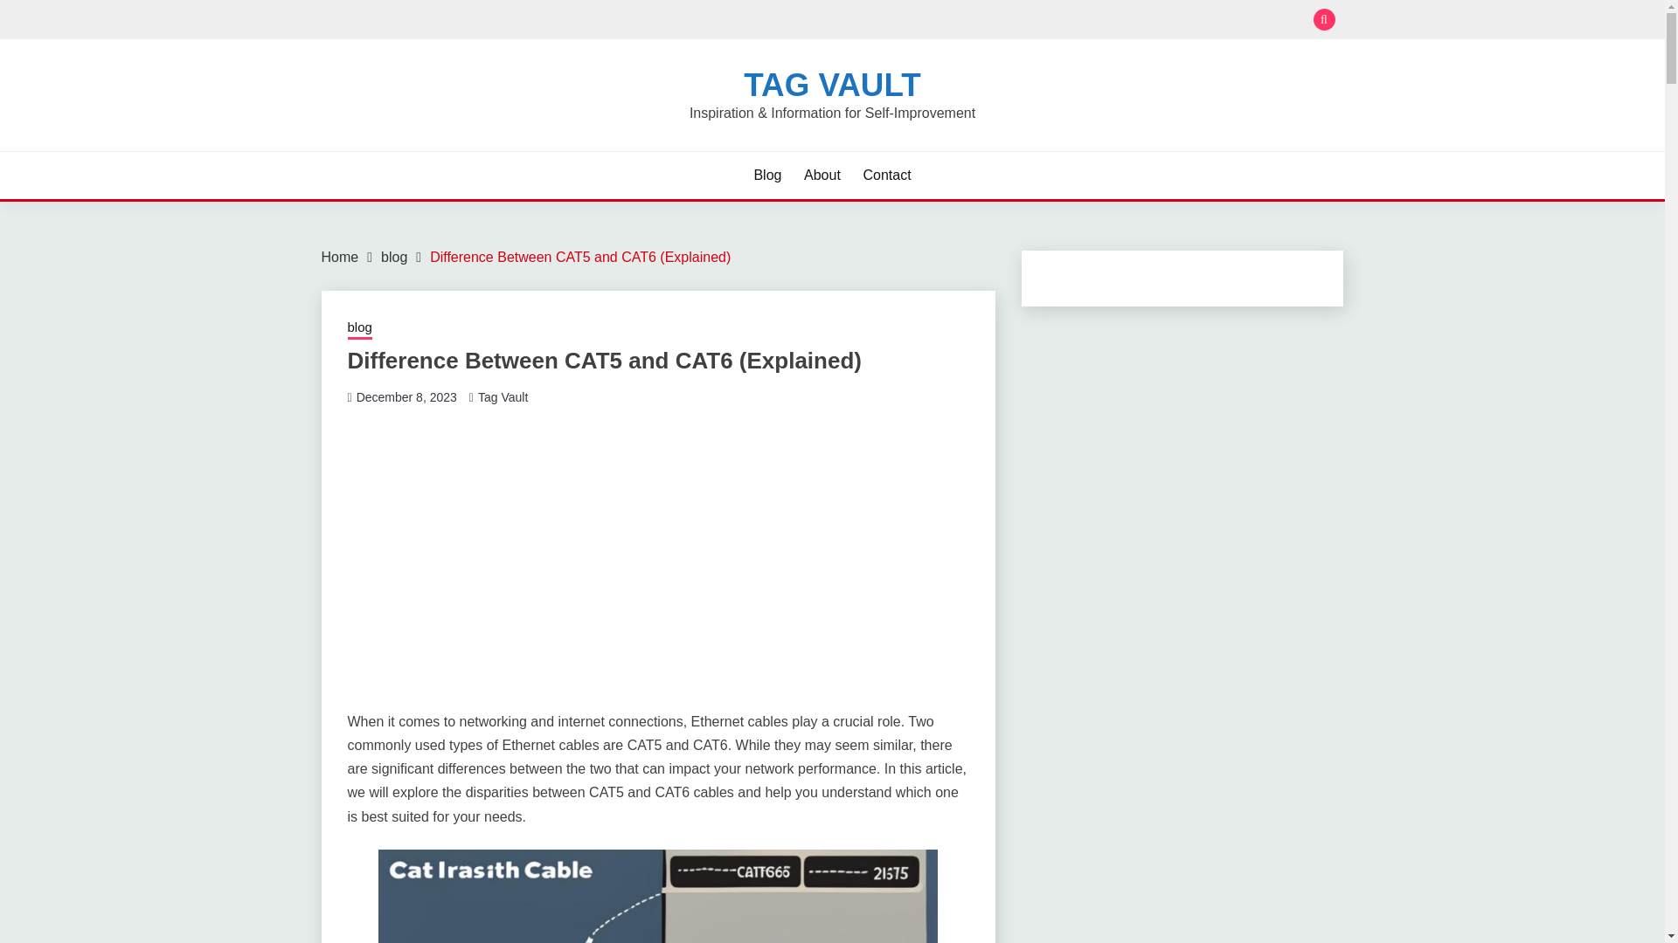 The image size is (1678, 943). What do you see at coordinates (340, 257) in the screenshot?
I see `Home` at bounding box center [340, 257].